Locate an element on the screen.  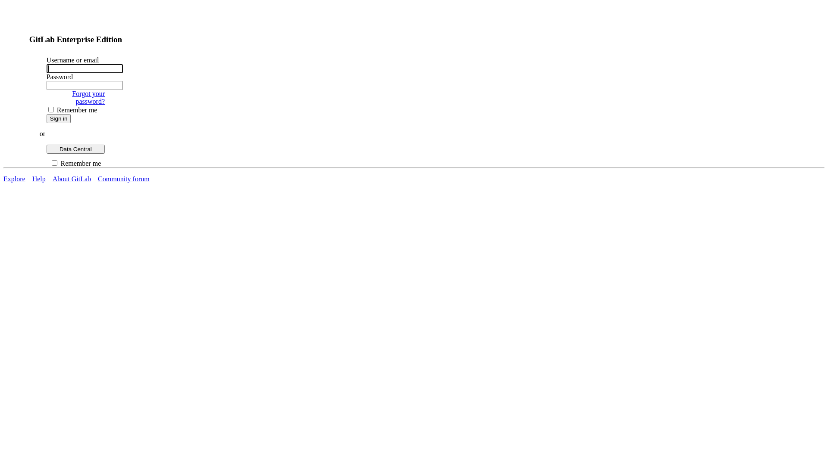
About GitLab is located at coordinates (72, 179).